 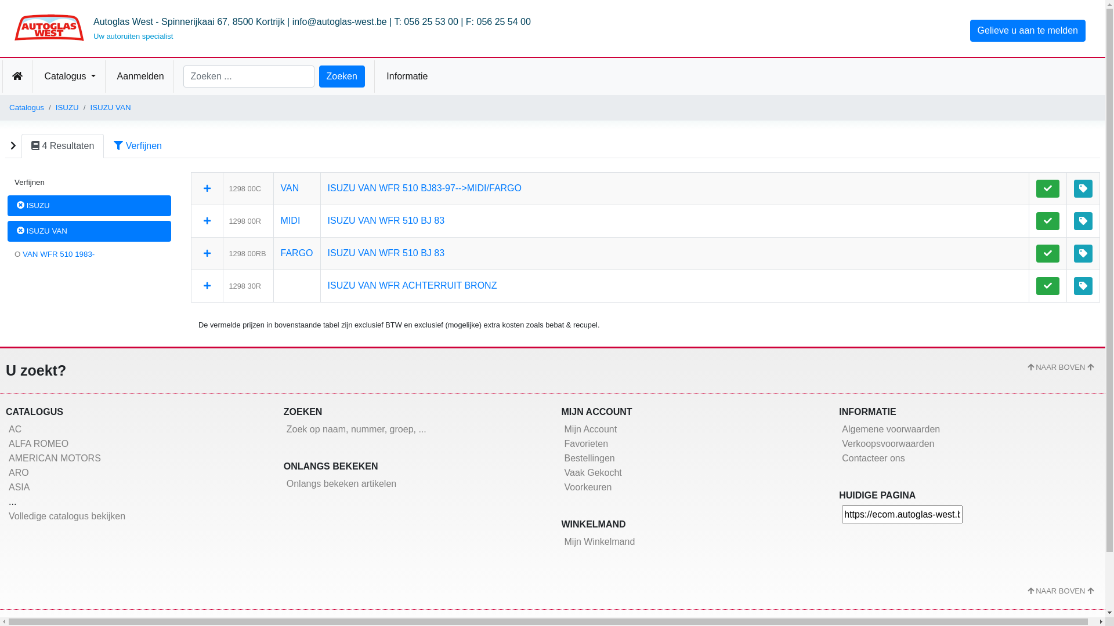 What do you see at coordinates (89, 183) in the screenshot?
I see `Verfijnen` at bounding box center [89, 183].